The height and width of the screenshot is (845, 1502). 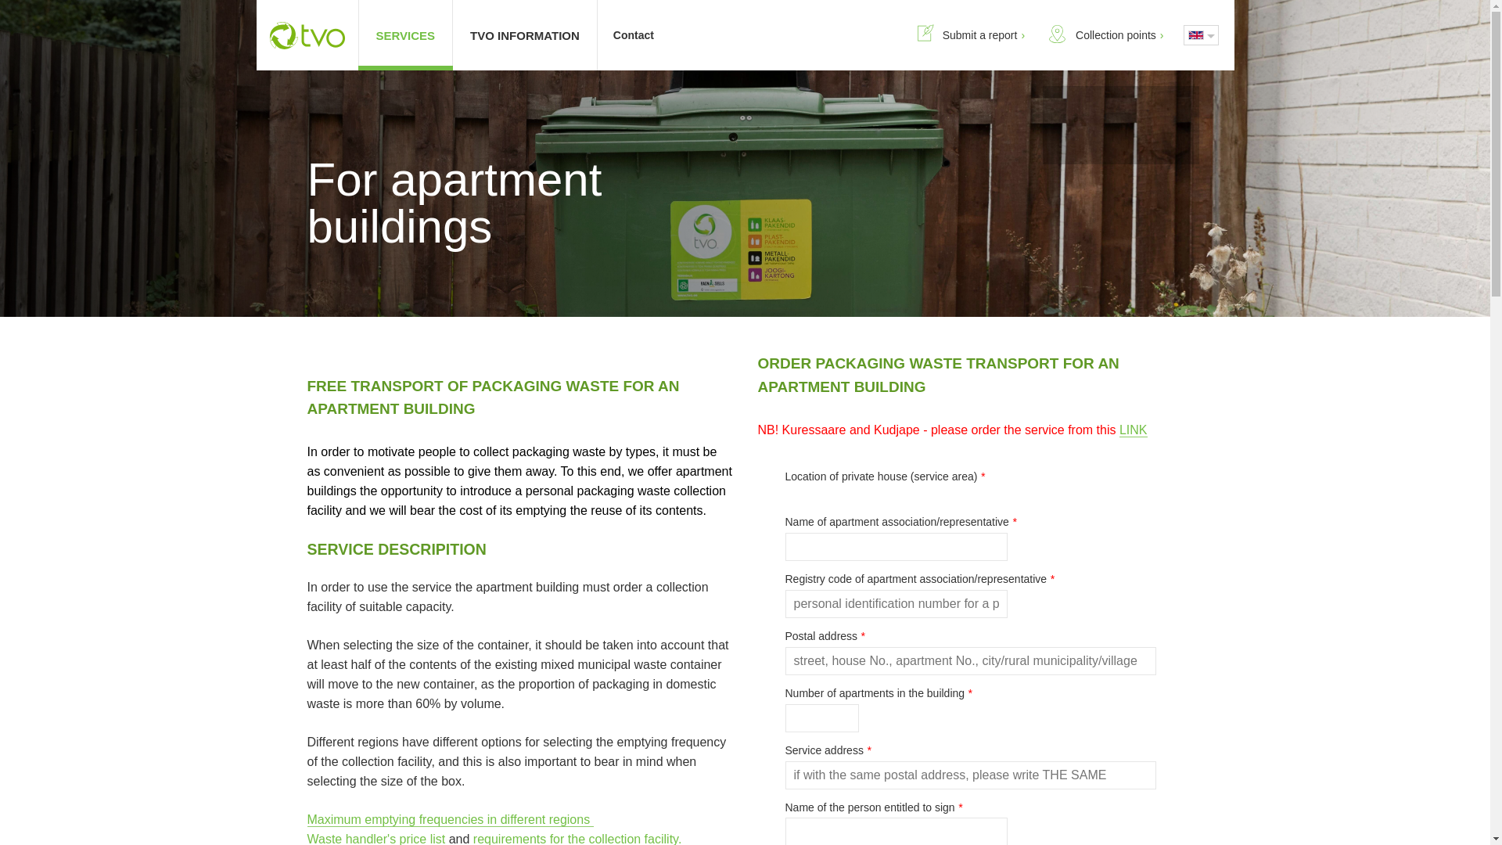 I want to click on requirements for the collection facility., so click(x=577, y=839).